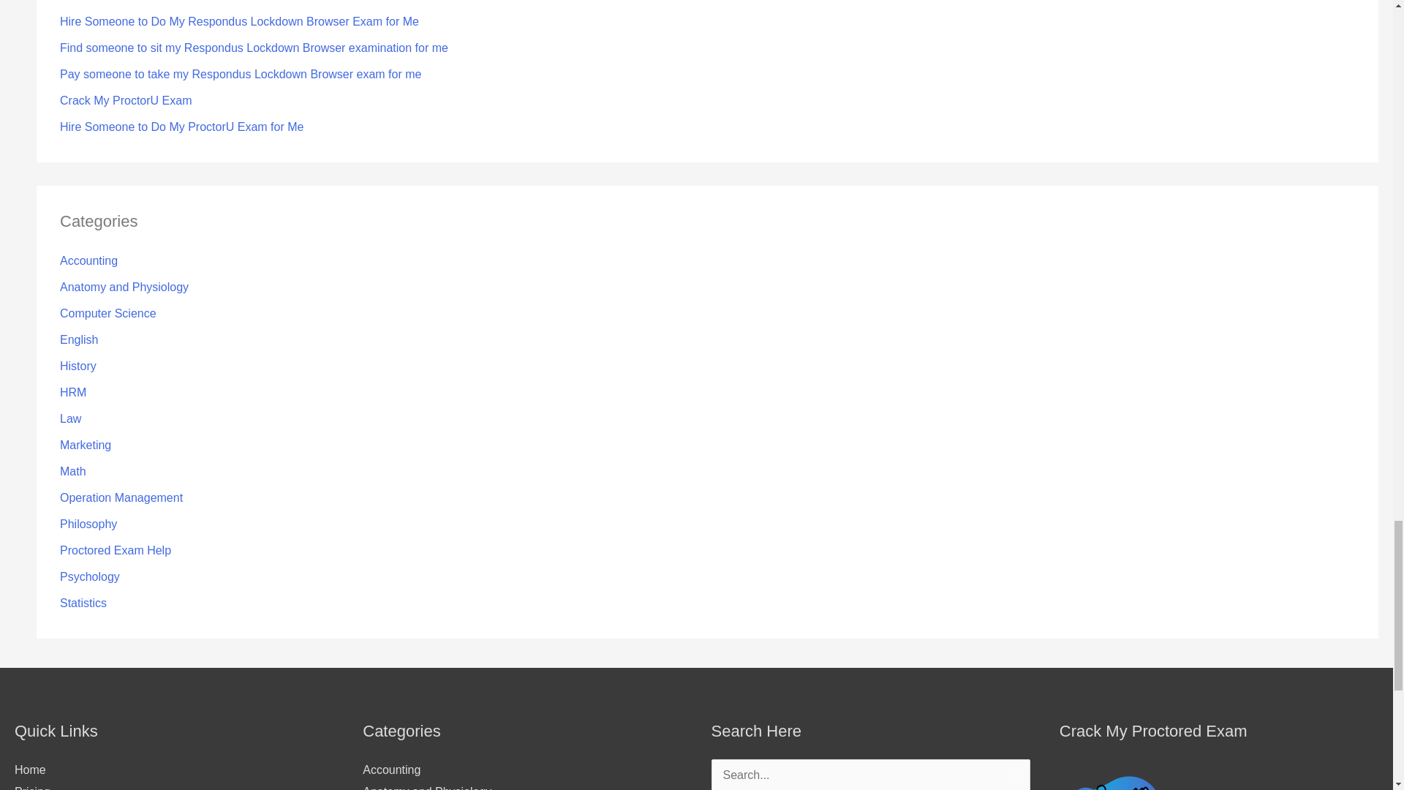  Describe the element at coordinates (73, 471) in the screenshot. I see `Math` at that location.